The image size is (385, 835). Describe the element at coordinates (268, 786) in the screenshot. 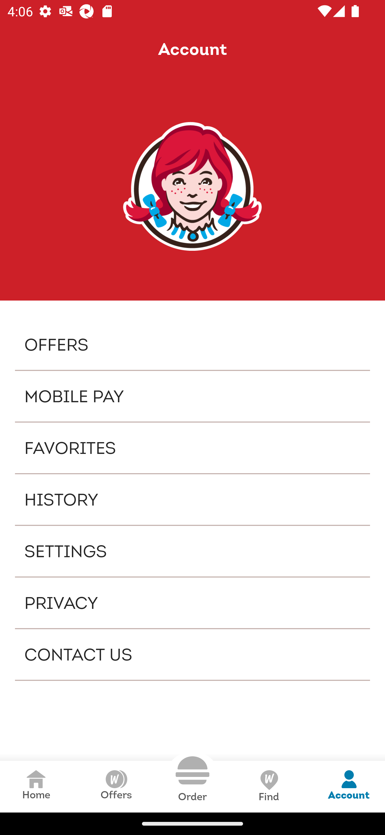

I see `Scan,4 of 5 Find Find` at that location.